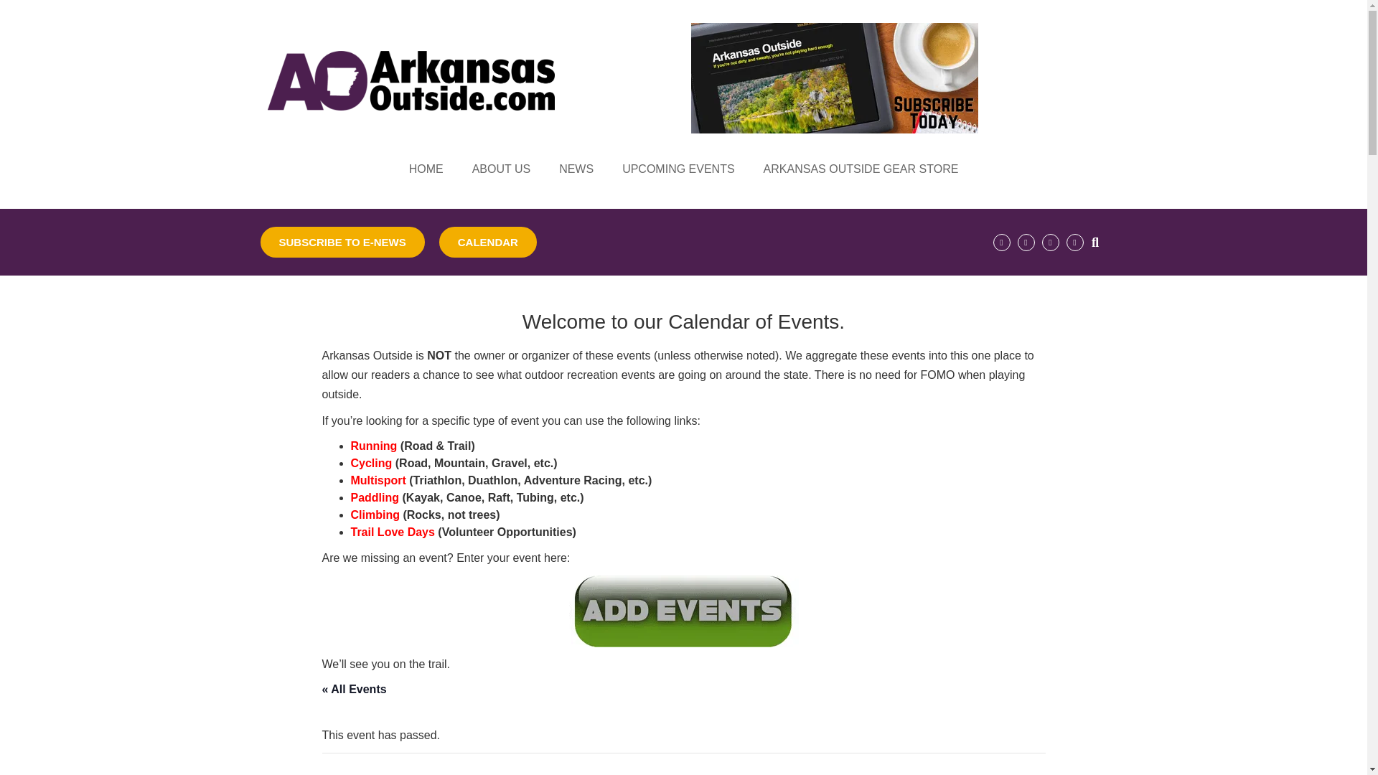  What do you see at coordinates (342, 242) in the screenshot?
I see `SUBSCRIBE TO E-NEWS` at bounding box center [342, 242].